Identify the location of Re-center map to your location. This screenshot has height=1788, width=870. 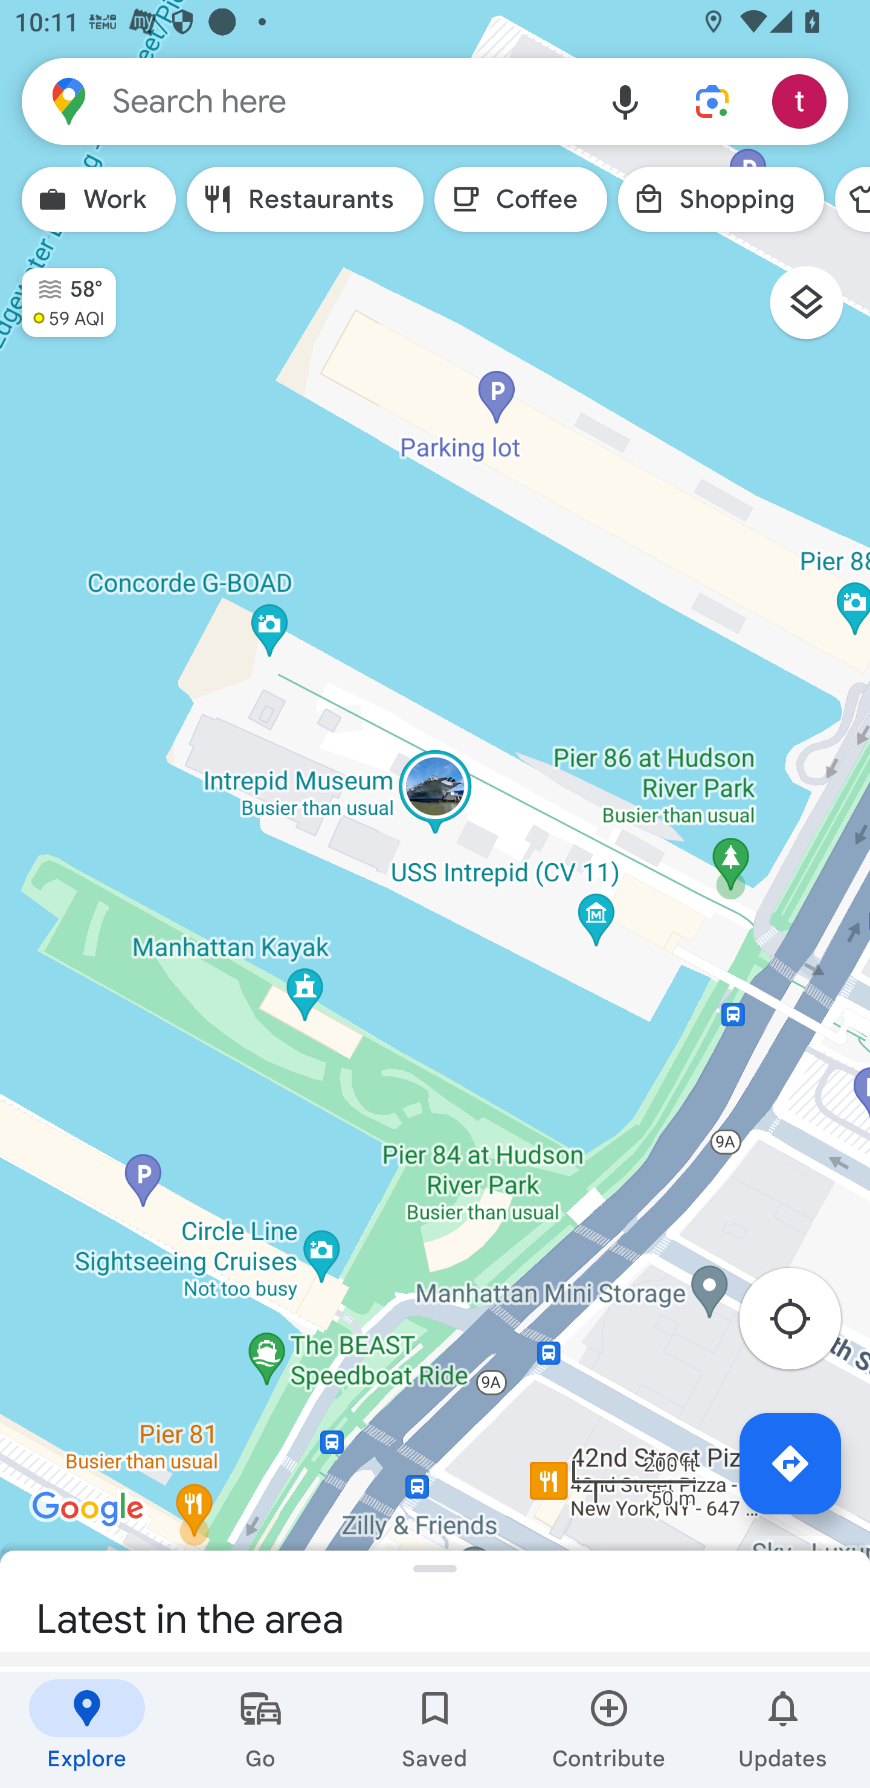
(801, 1324).